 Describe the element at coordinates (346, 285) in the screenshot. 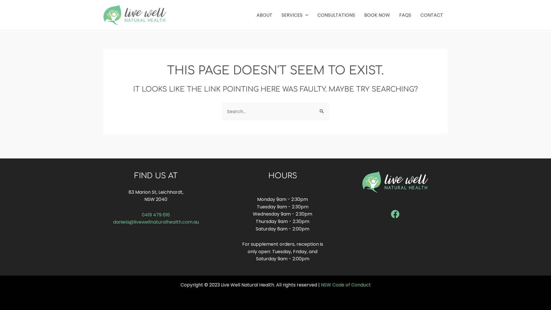

I see `NSW Code of Conduct` at that location.